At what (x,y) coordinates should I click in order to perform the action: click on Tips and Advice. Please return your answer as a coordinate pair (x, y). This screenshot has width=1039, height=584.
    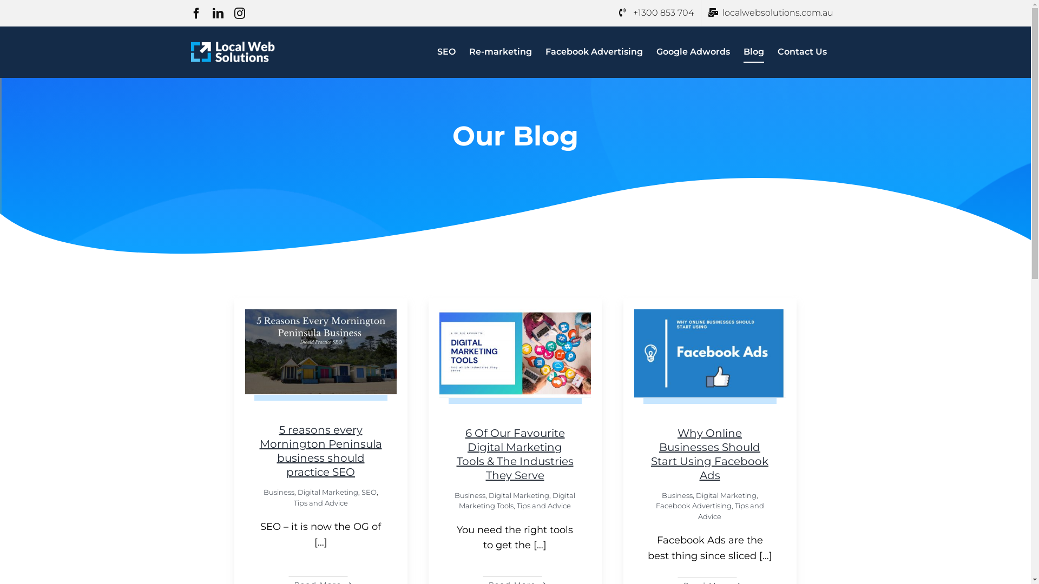
    Looking at the image, I should click on (320, 503).